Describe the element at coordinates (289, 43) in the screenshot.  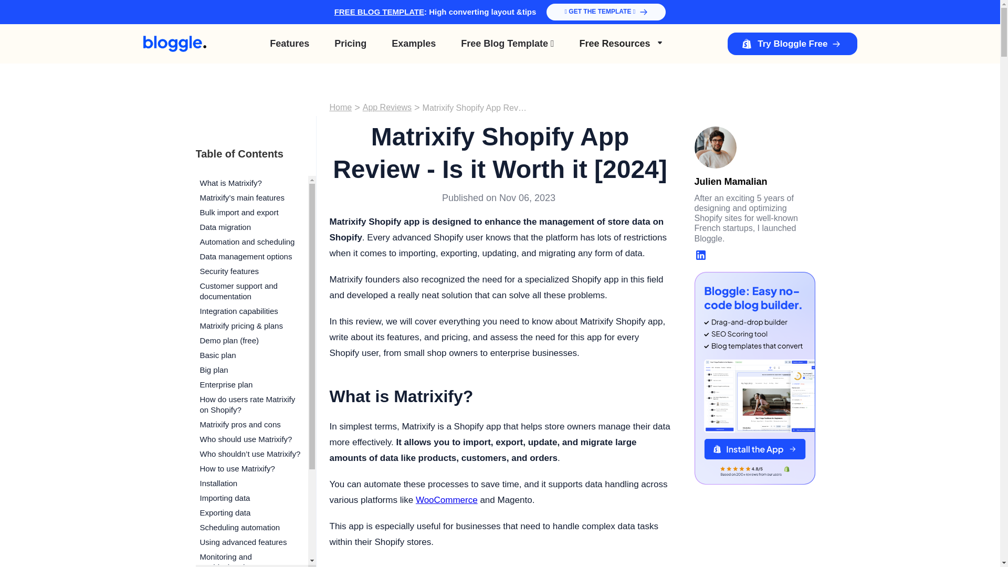
I see `Features` at that location.